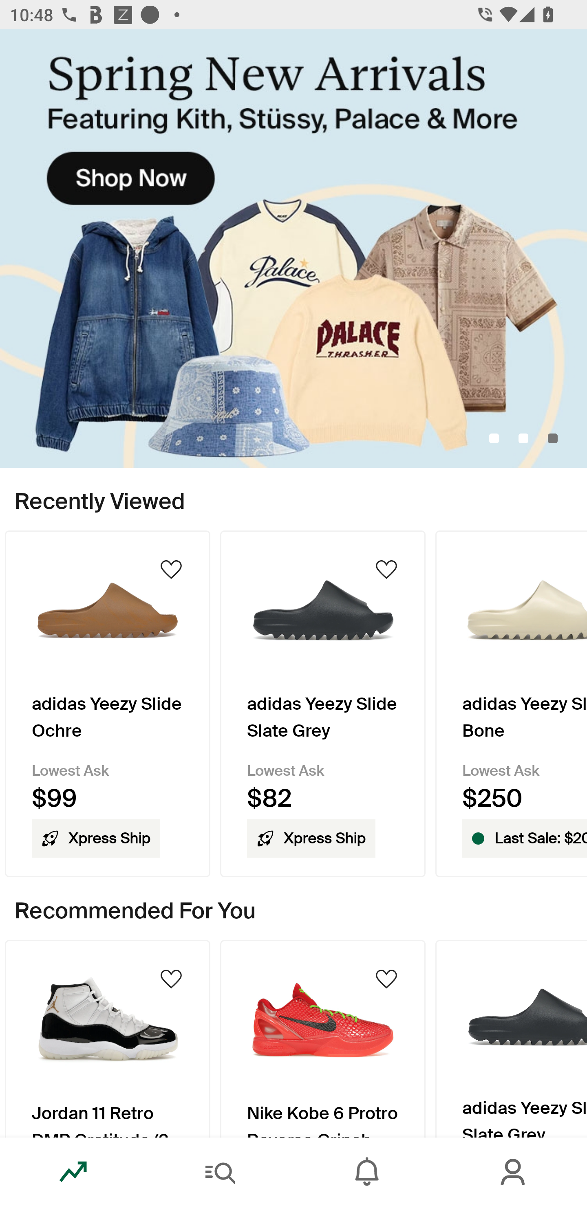 This screenshot has width=587, height=1206. I want to click on Product Image Jordan 11 Retro DMP Gratitude (2023), so click(107, 1038).